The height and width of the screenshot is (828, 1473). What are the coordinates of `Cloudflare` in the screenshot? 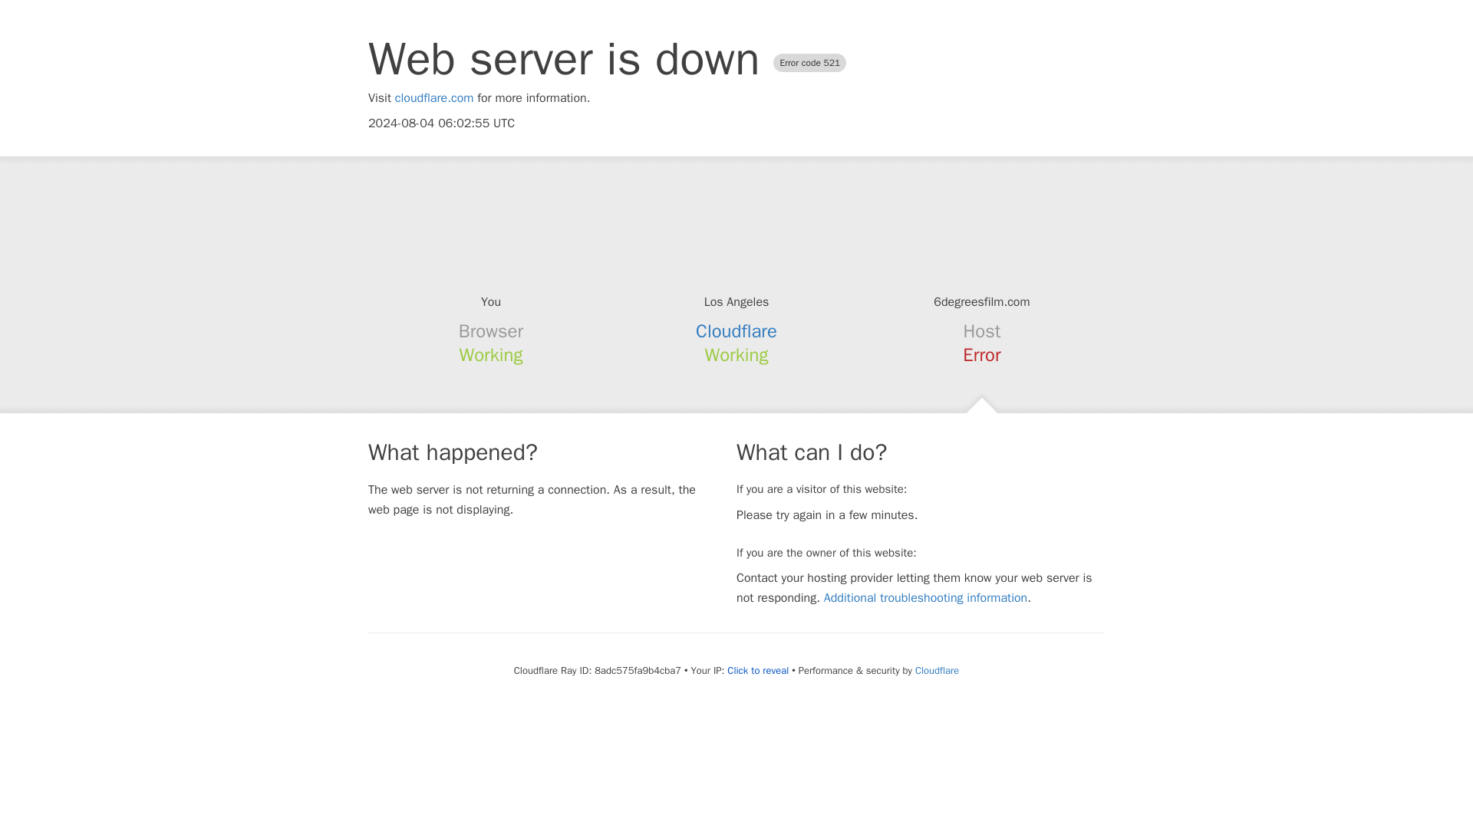 It's located at (736, 331).